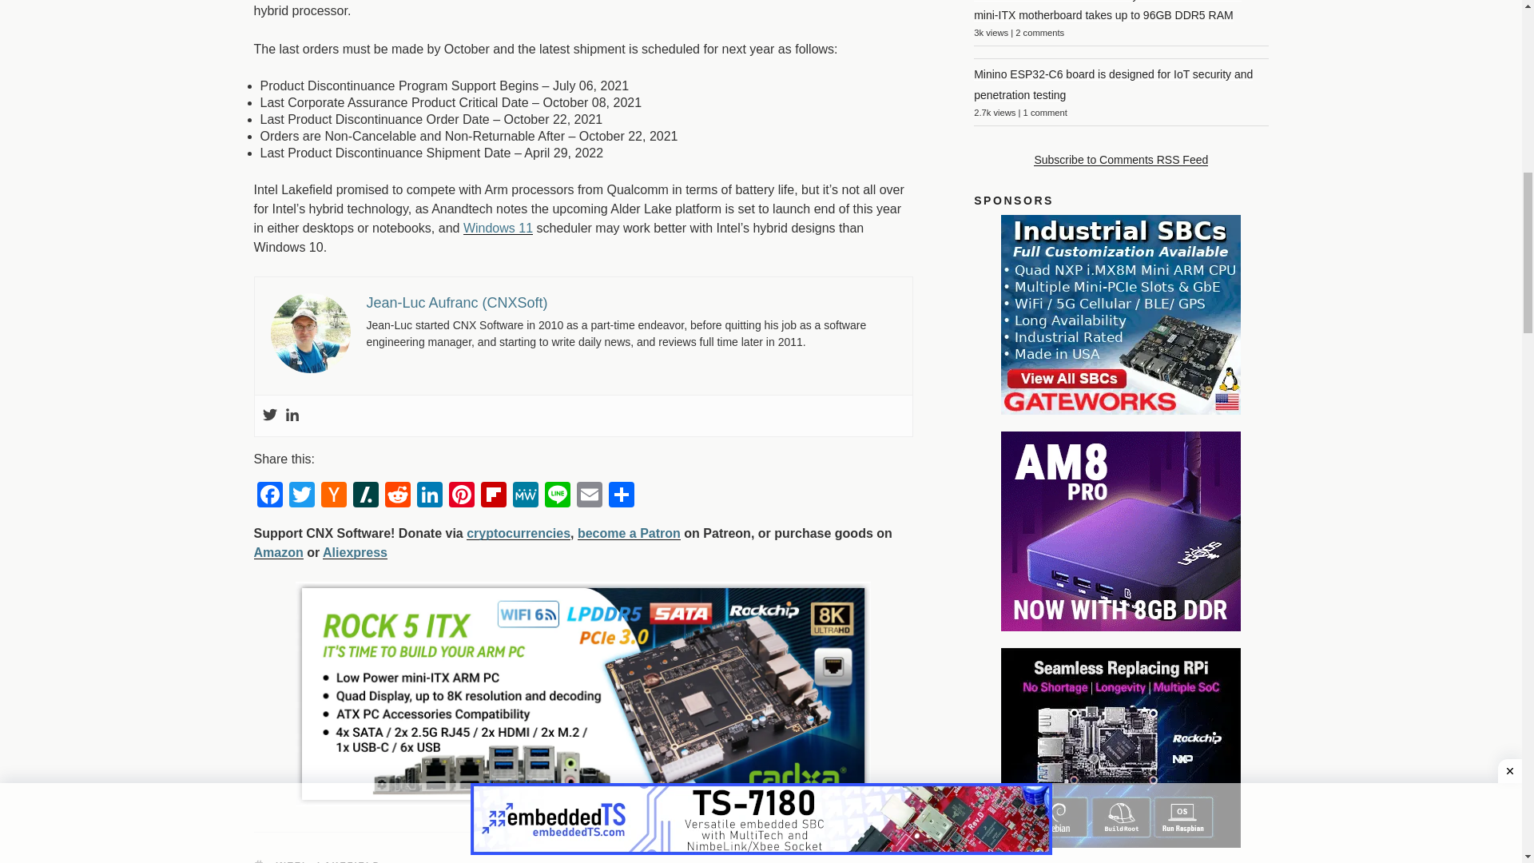  What do you see at coordinates (525, 496) in the screenshot?
I see `MeWe` at bounding box center [525, 496].